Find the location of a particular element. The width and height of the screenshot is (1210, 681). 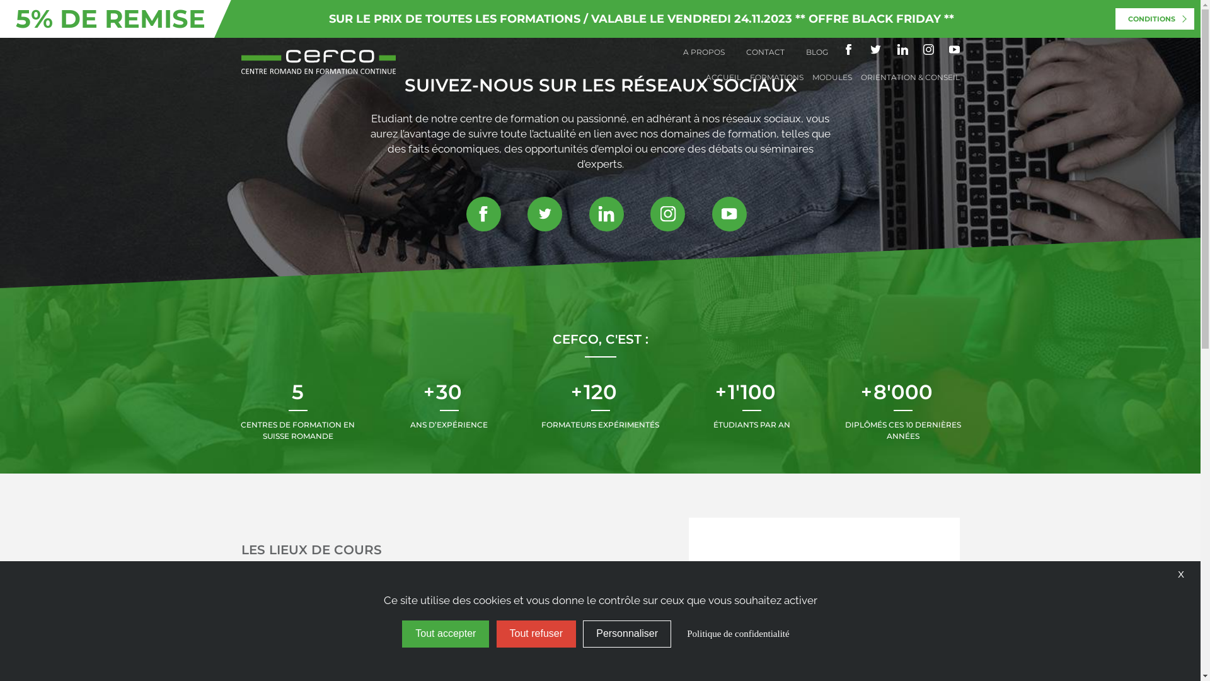

FORMATIONS is located at coordinates (776, 77).